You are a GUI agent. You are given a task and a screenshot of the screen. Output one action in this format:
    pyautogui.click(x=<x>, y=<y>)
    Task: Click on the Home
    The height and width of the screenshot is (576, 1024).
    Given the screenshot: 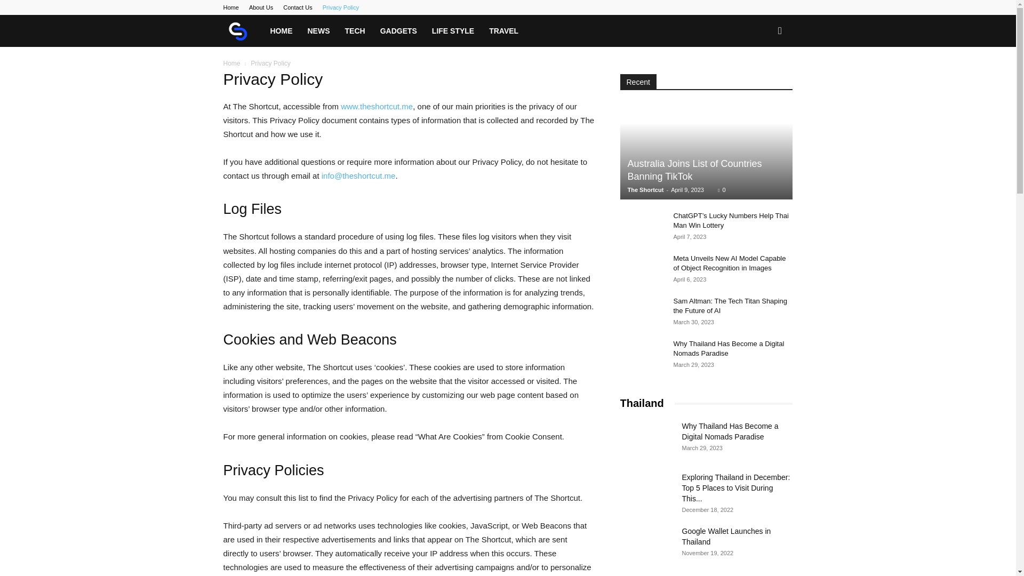 What is the action you would take?
    pyautogui.click(x=230, y=7)
    